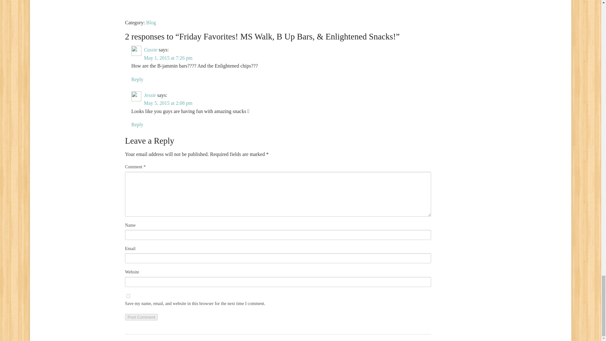 Image resolution: width=606 pixels, height=341 pixels. What do you see at coordinates (151, 22) in the screenshot?
I see `Blog` at bounding box center [151, 22].